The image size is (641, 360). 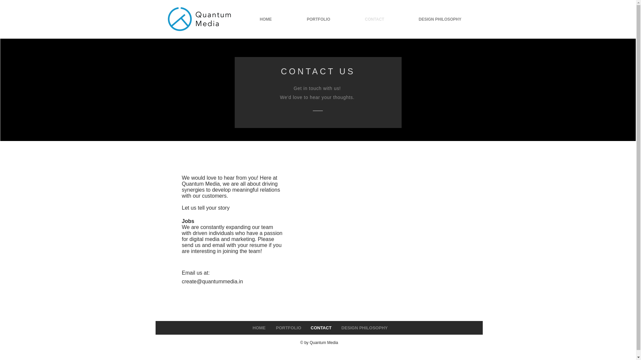 I want to click on HOME, so click(x=258, y=328).